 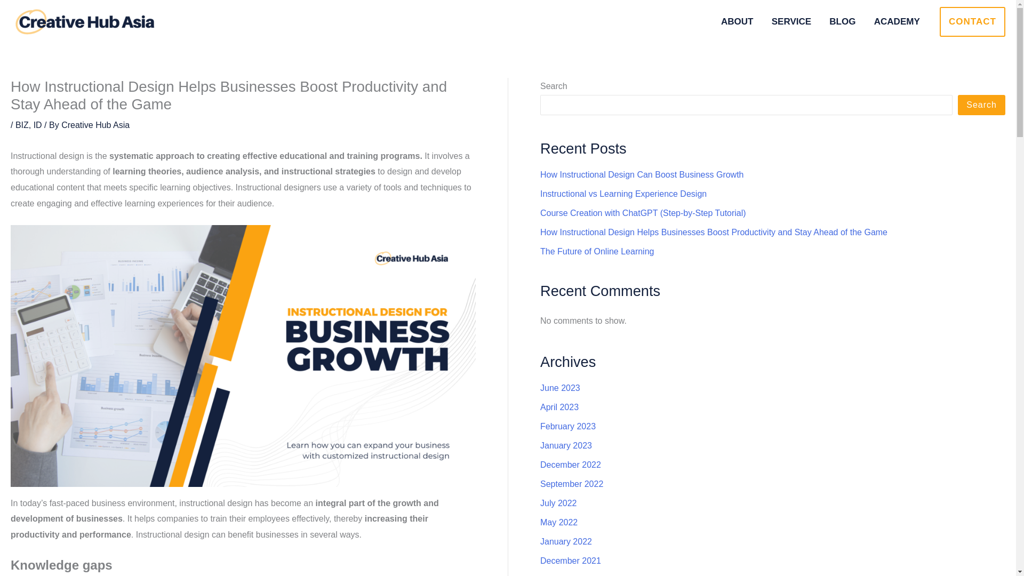 What do you see at coordinates (37, 125) in the screenshot?
I see `ID` at bounding box center [37, 125].